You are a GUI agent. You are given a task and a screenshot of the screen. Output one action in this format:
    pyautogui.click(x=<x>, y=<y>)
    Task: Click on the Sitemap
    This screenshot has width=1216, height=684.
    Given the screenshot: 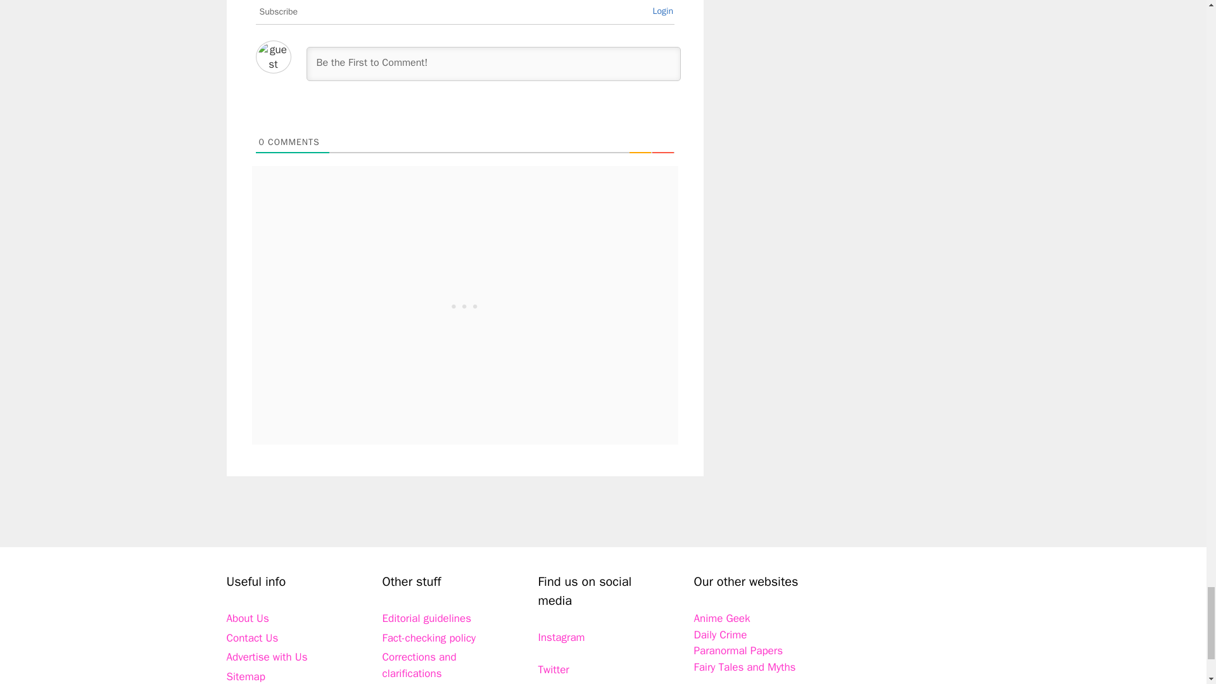 What is the action you would take?
    pyautogui.click(x=246, y=676)
    